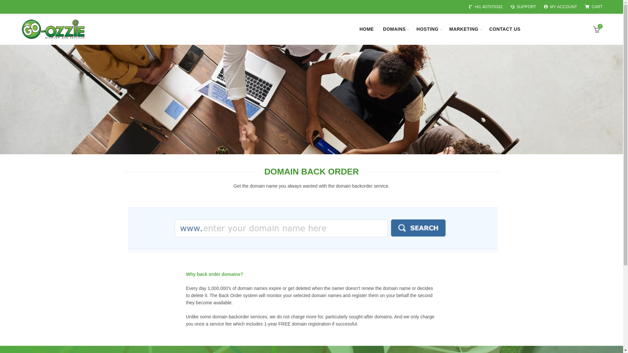 Image resolution: width=628 pixels, height=353 pixels. What do you see at coordinates (427, 29) in the screenshot?
I see `HOSTING` at bounding box center [427, 29].